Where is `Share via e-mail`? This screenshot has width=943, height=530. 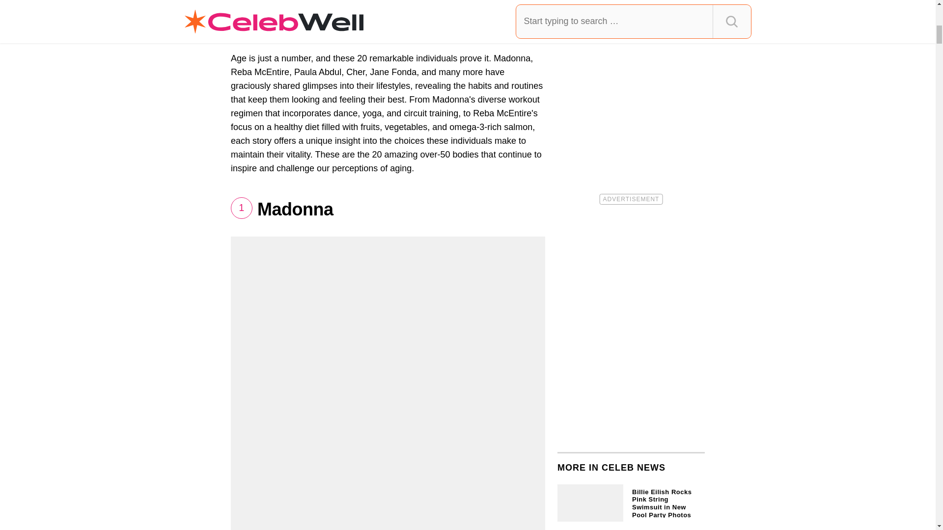 Share via e-mail is located at coordinates (380, 32).